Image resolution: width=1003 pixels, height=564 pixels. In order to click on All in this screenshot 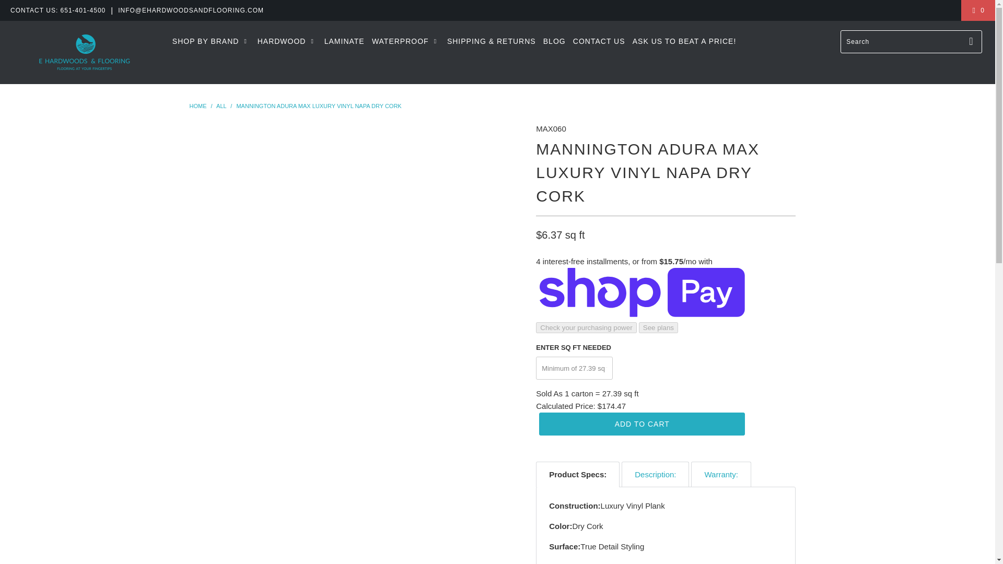, I will do `click(221, 105)`.